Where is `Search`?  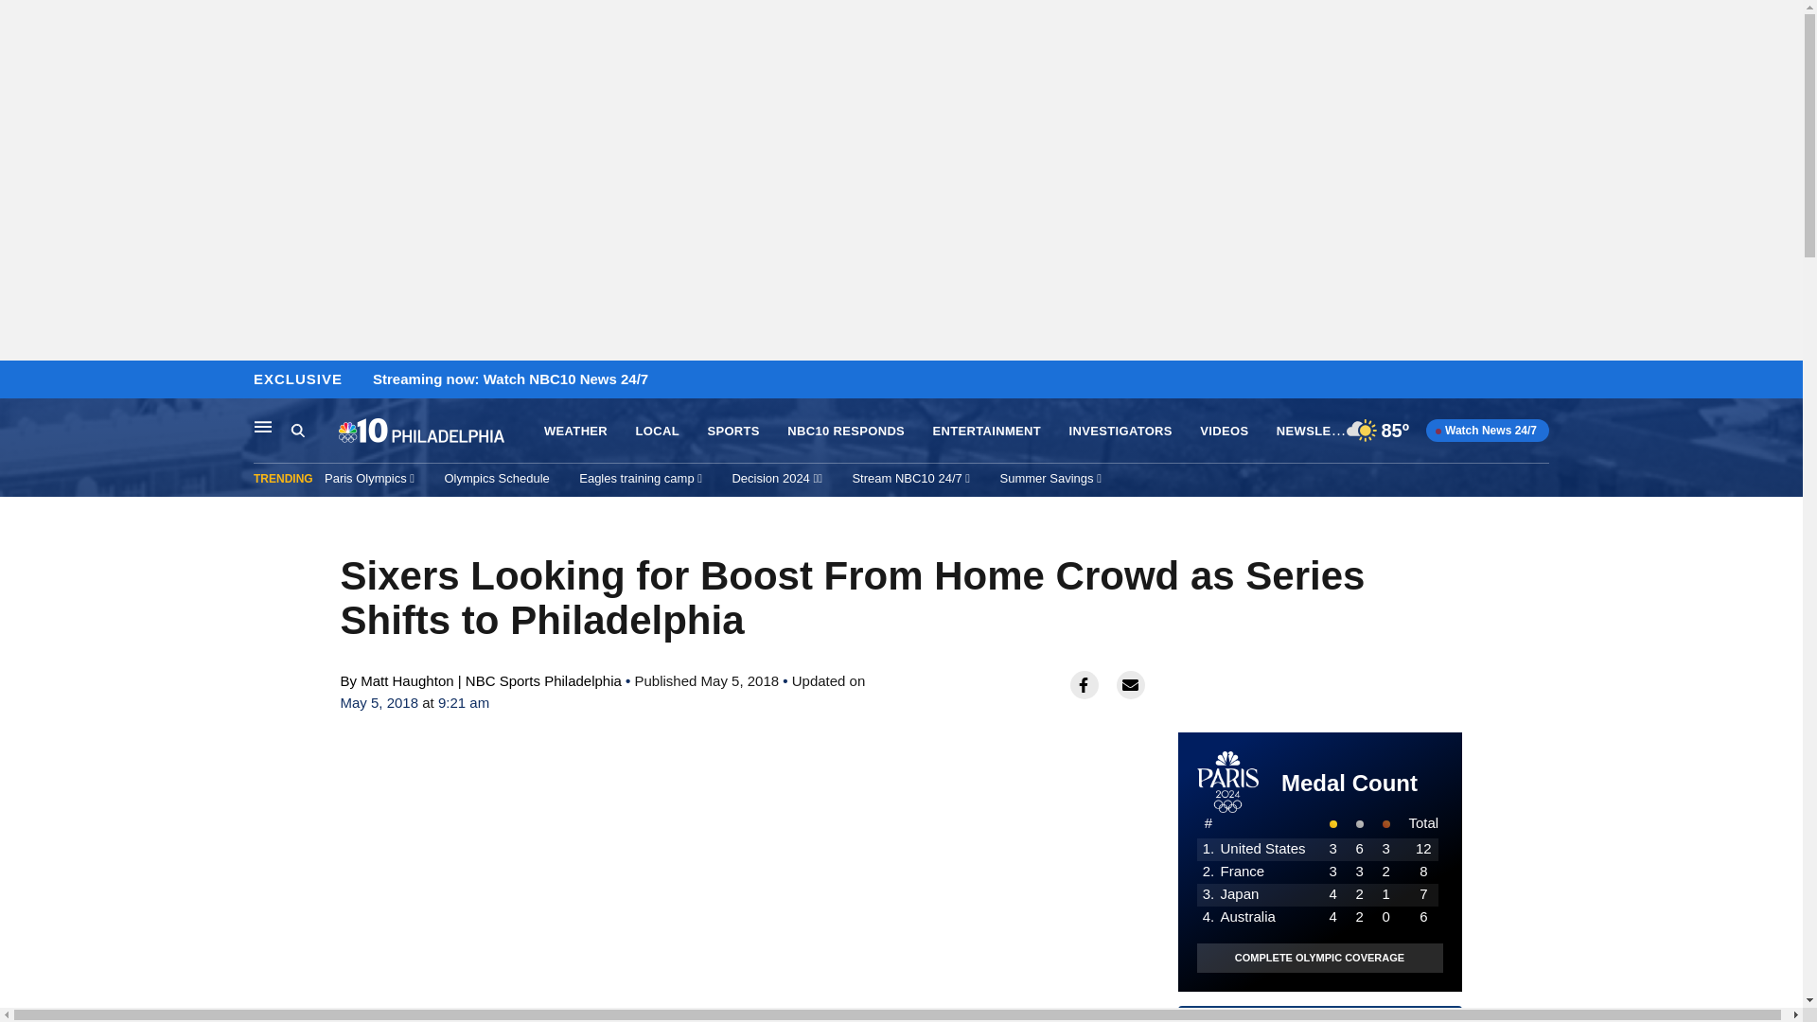 Search is located at coordinates (314, 431).